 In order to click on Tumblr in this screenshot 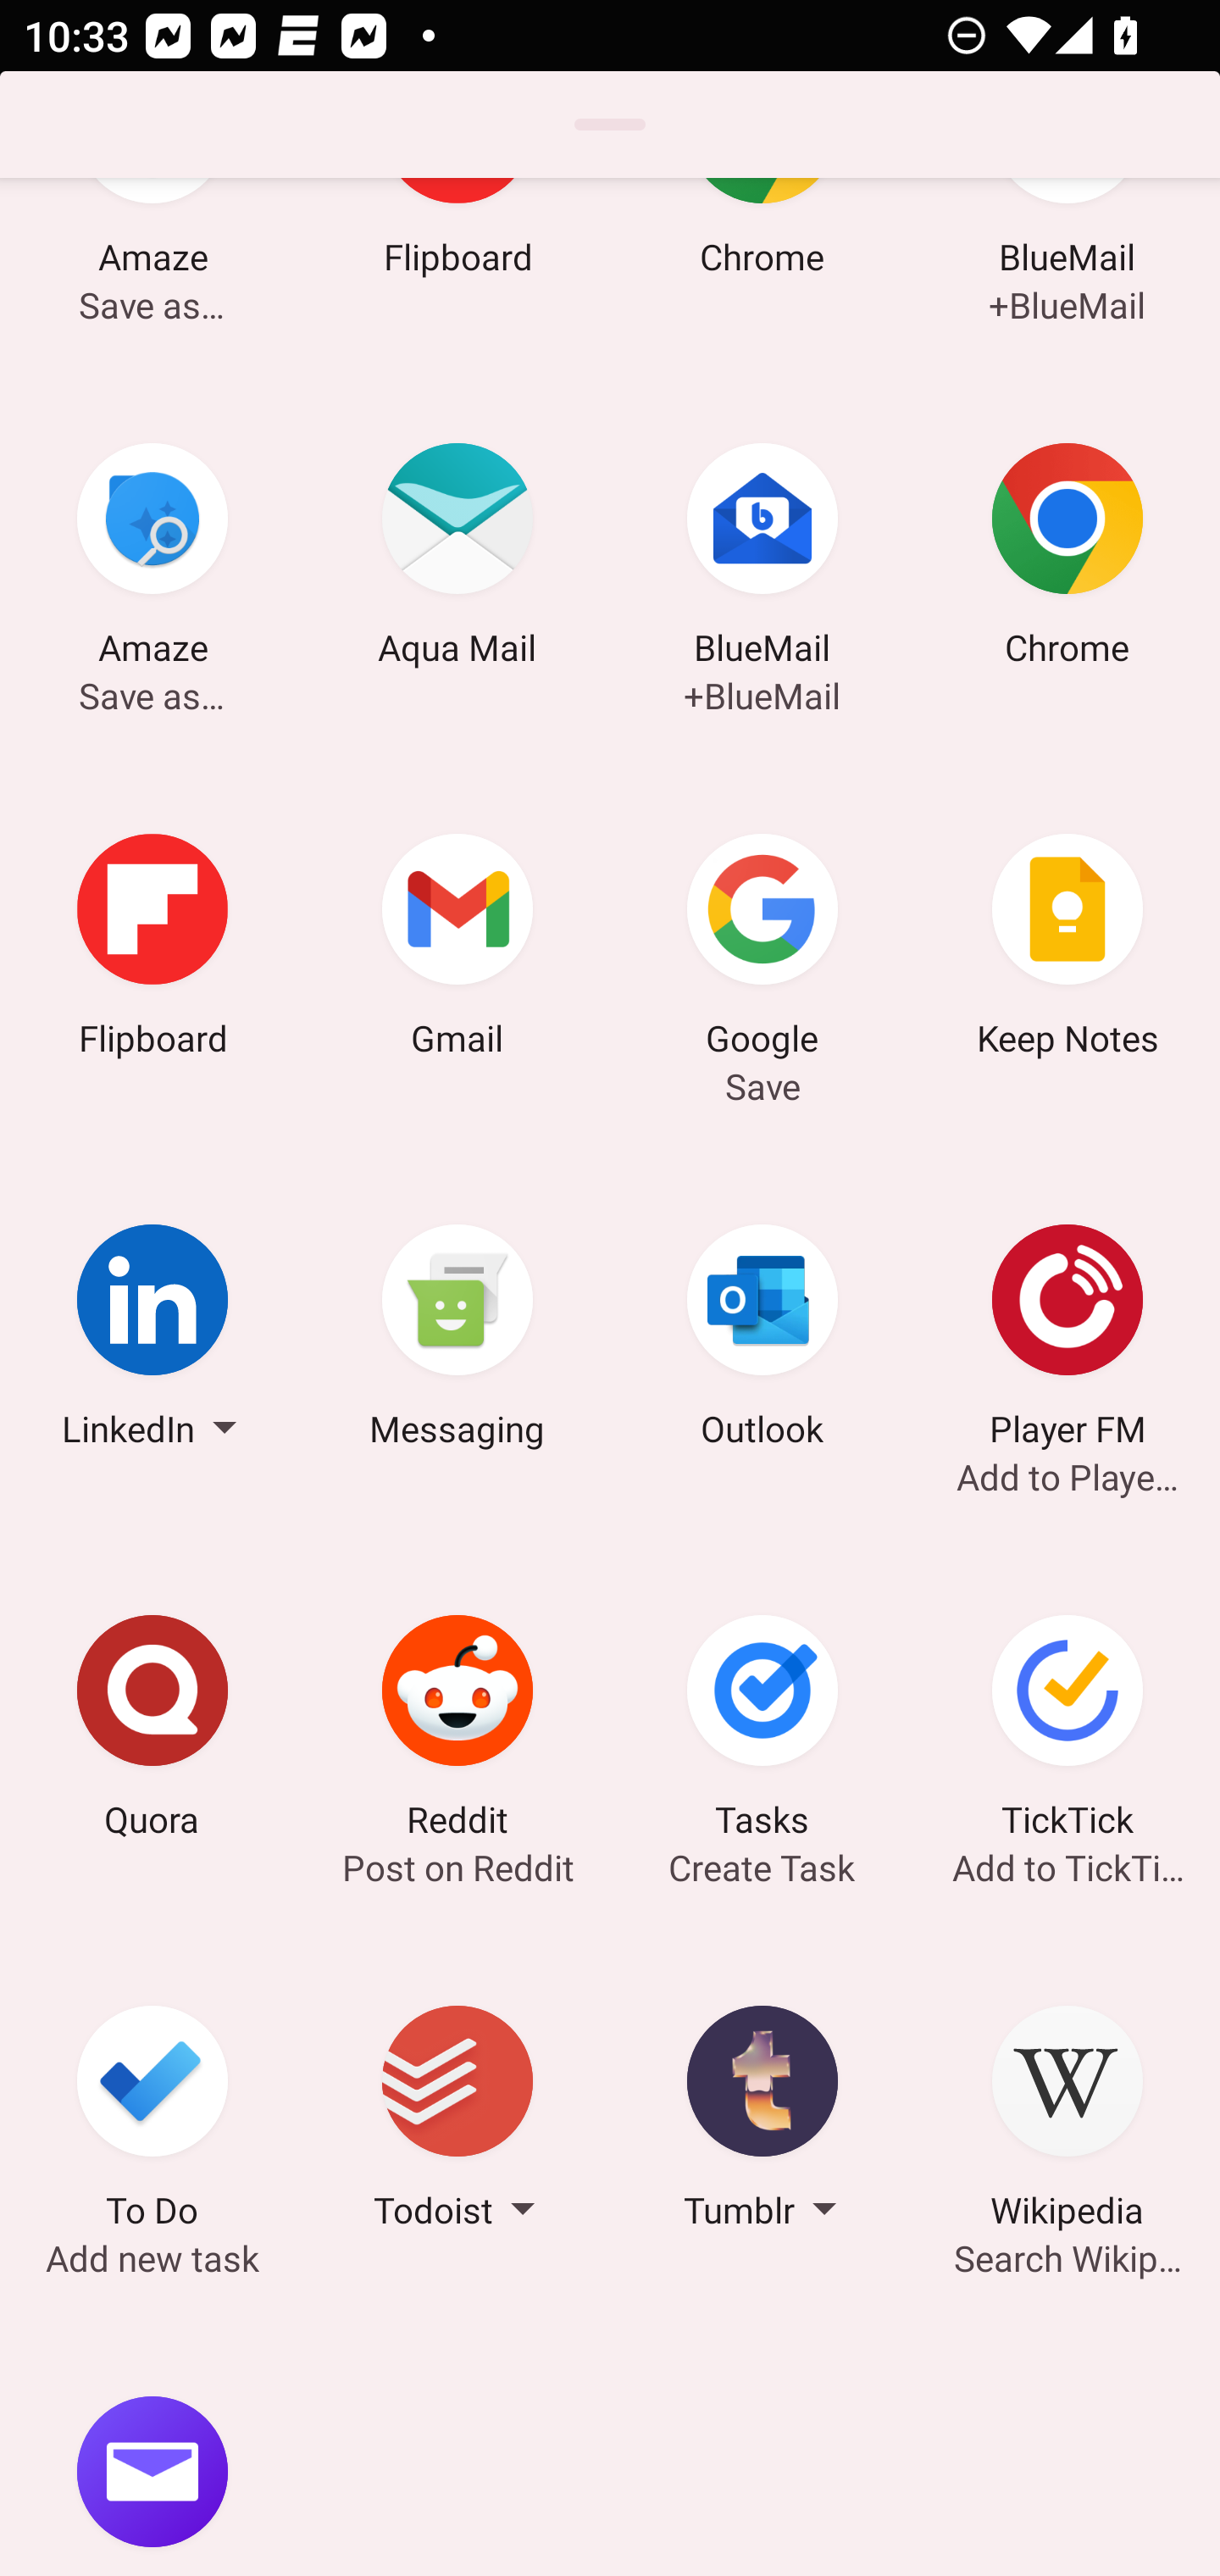, I will do `click(762, 2122)`.